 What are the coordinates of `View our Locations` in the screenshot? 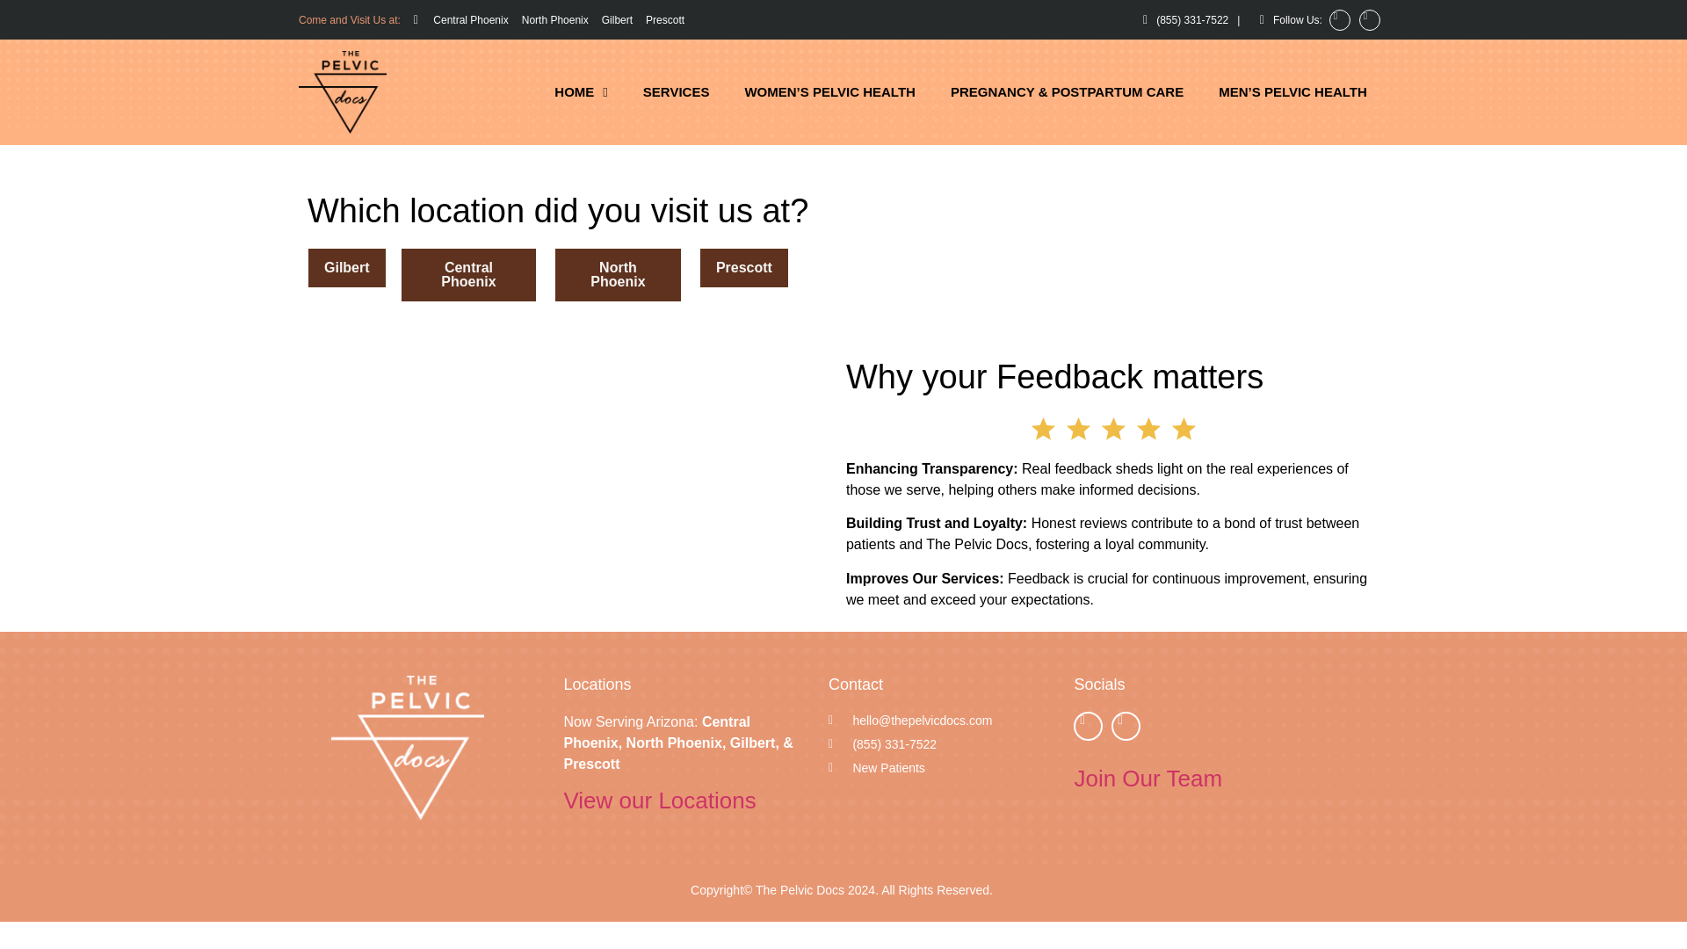 It's located at (659, 800).